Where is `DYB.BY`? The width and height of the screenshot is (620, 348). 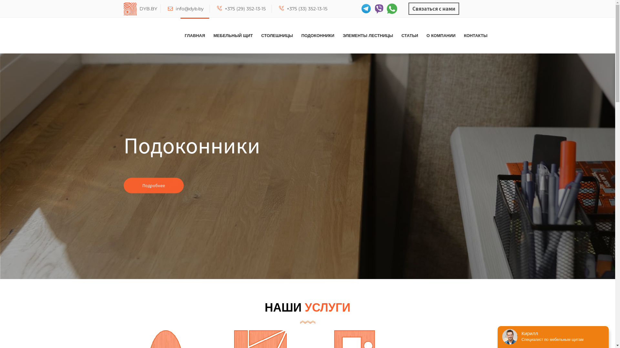
DYB.BY is located at coordinates (130, 8).